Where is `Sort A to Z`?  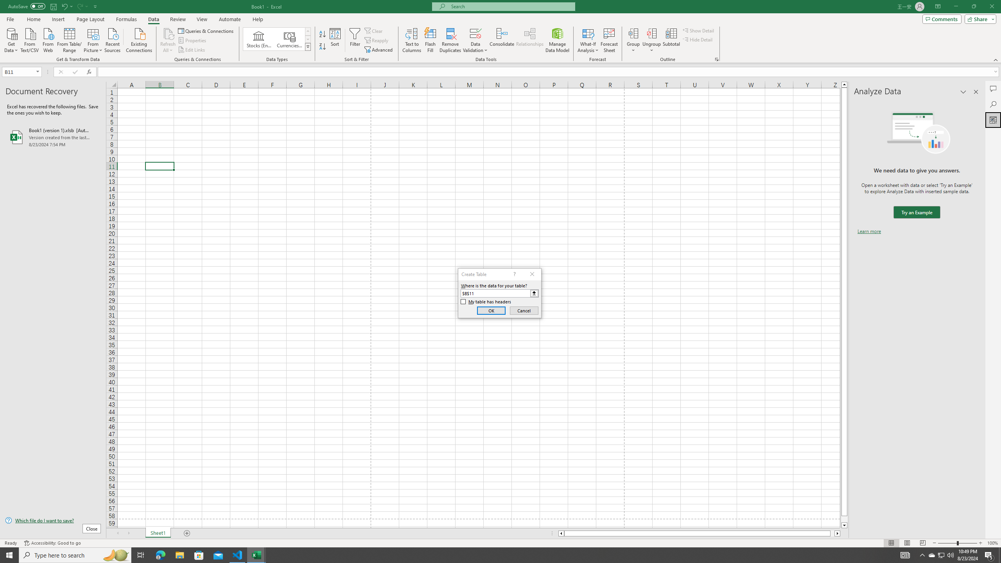
Sort A to Z is located at coordinates (323, 34).